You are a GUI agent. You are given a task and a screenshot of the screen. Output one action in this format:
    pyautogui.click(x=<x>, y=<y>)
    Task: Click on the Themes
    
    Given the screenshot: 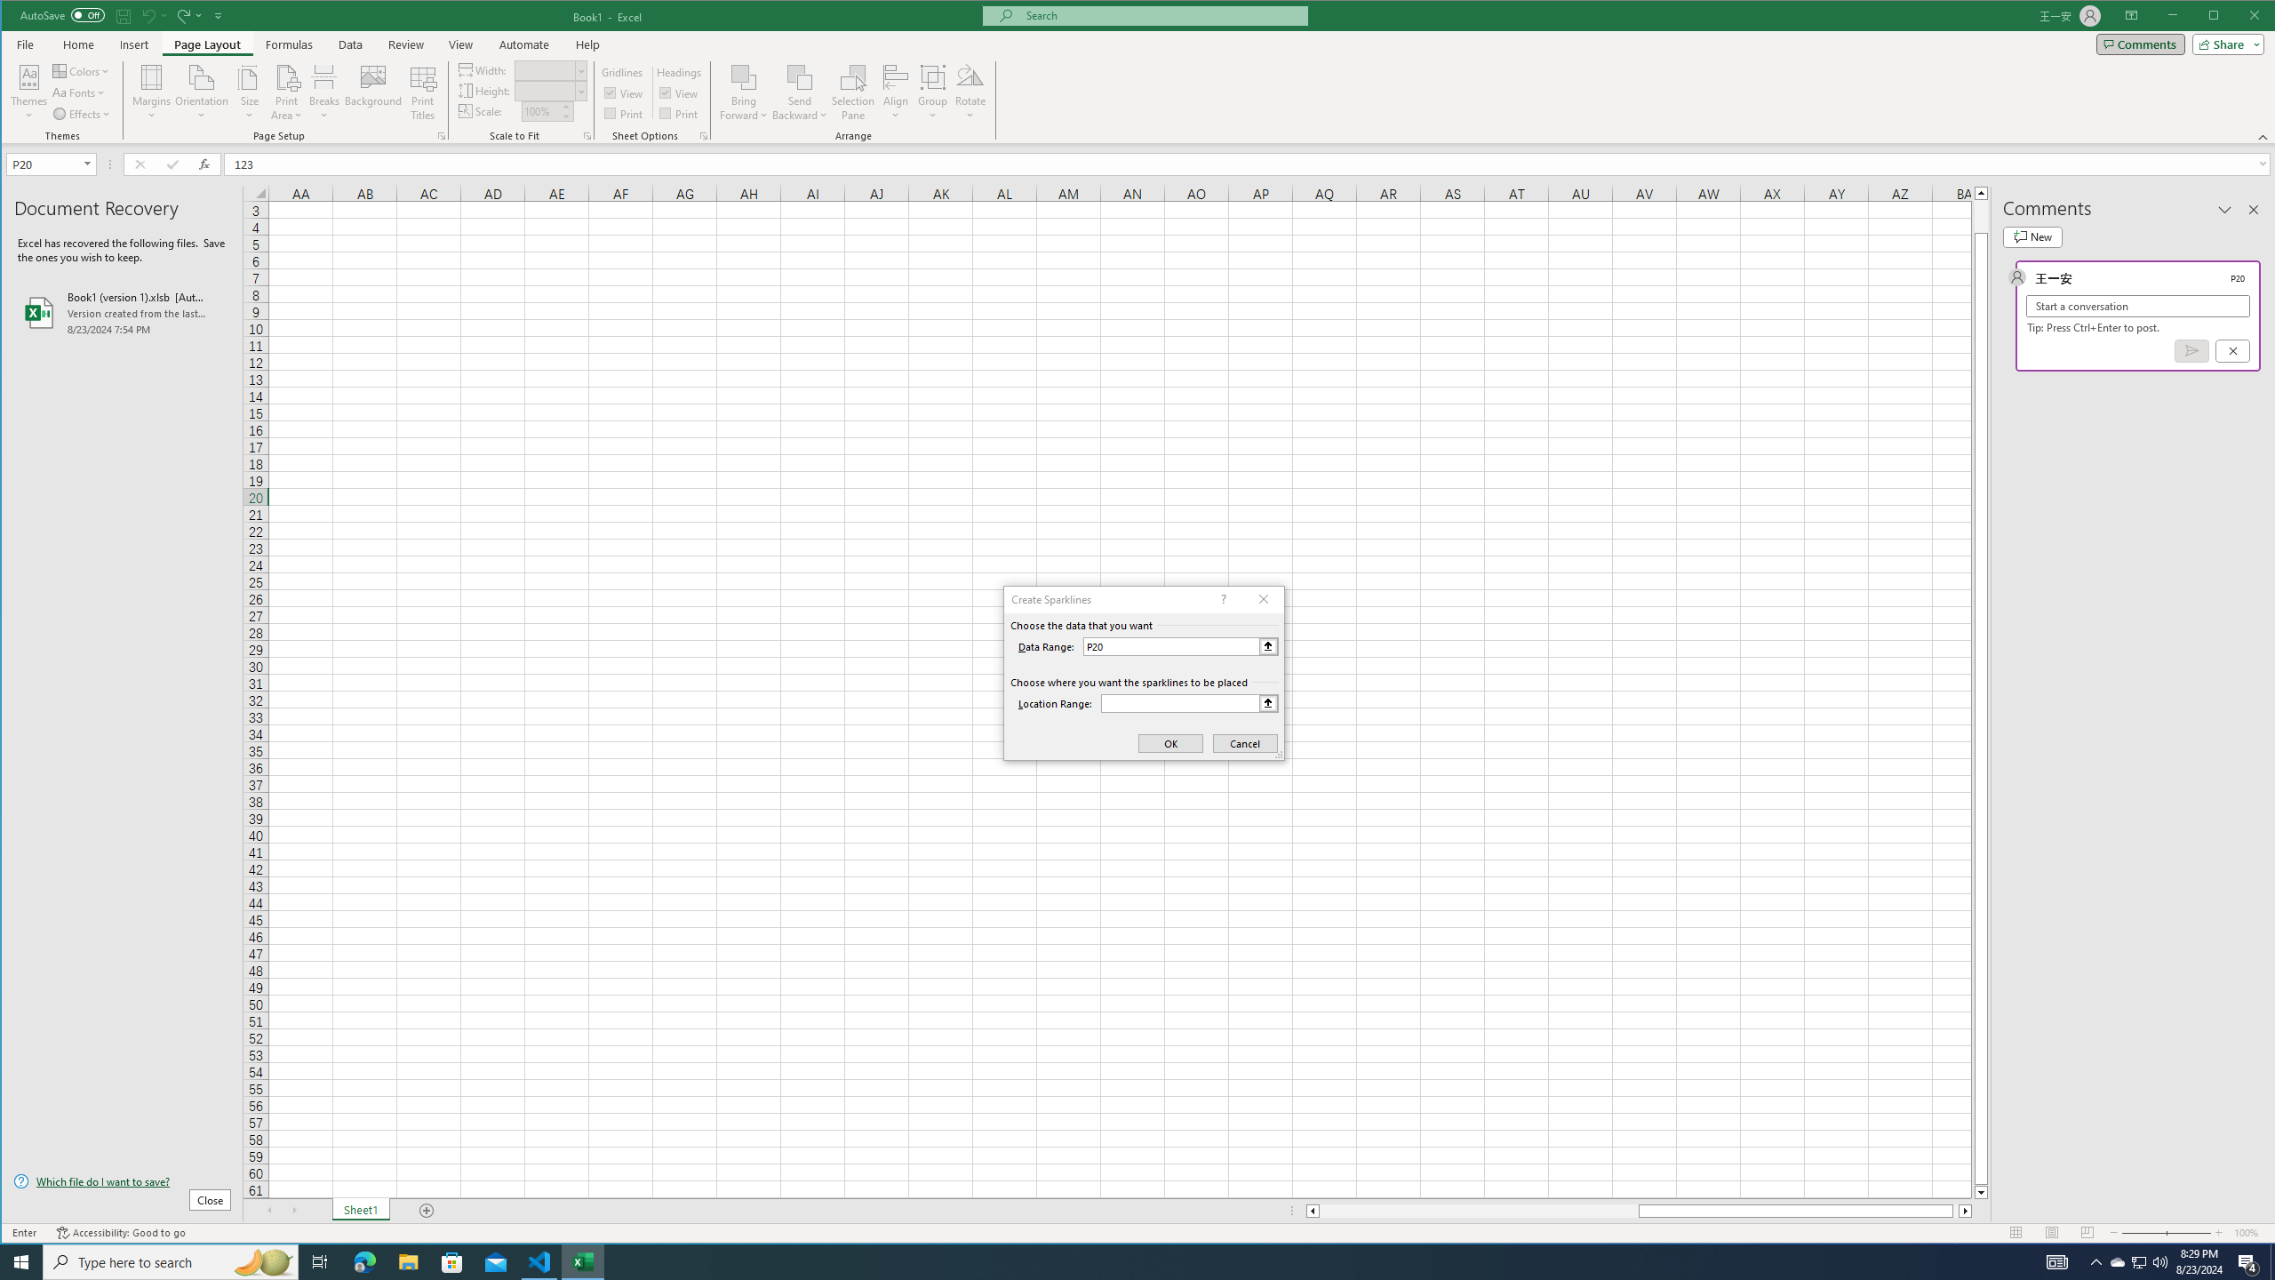 What is the action you would take?
    pyautogui.click(x=29, y=92)
    